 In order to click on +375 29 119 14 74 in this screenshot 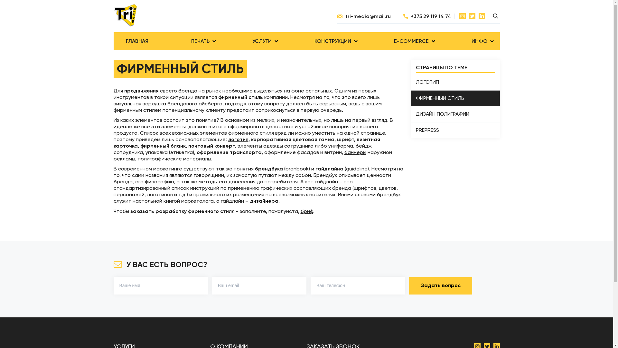, I will do `click(426, 16)`.